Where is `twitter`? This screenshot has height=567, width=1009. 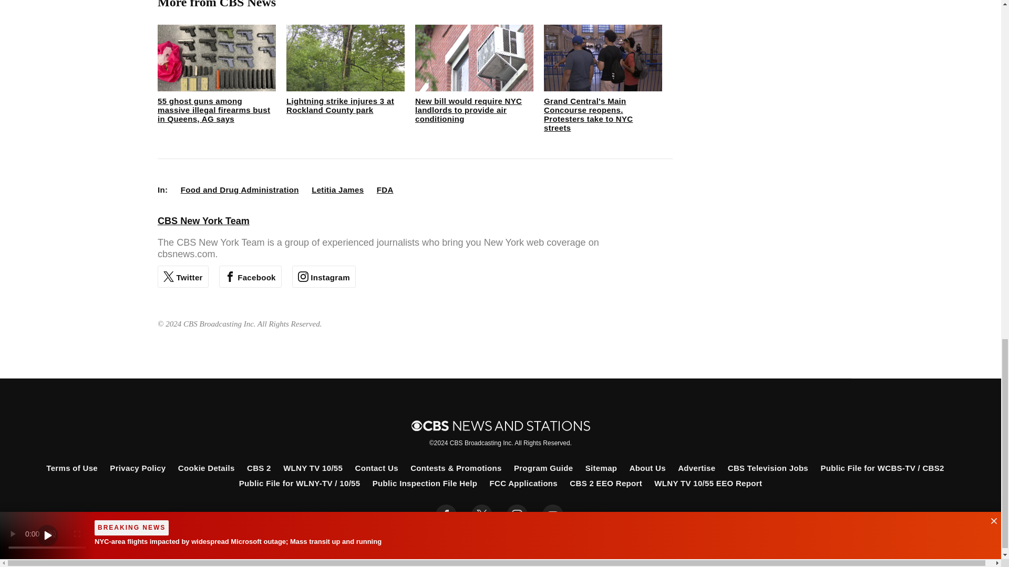 twitter is located at coordinates (481, 515).